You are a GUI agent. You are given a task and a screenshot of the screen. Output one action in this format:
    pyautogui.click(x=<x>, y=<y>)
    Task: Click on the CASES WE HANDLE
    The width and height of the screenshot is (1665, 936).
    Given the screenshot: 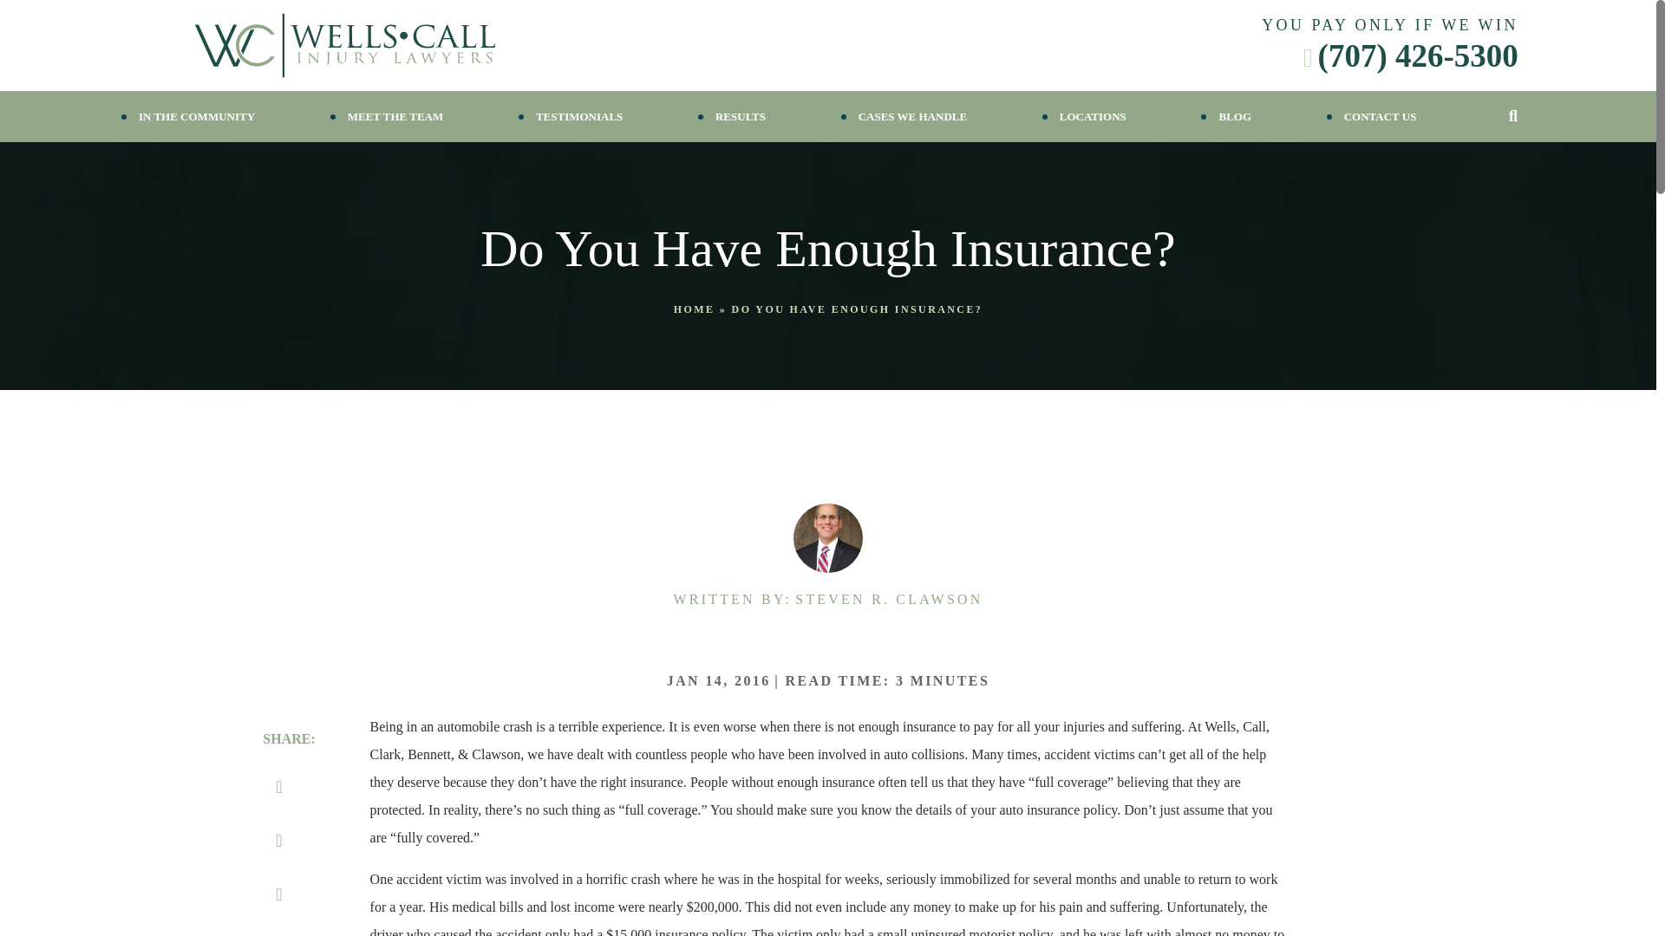 What is the action you would take?
    pyautogui.click(x=912, y=116)
    